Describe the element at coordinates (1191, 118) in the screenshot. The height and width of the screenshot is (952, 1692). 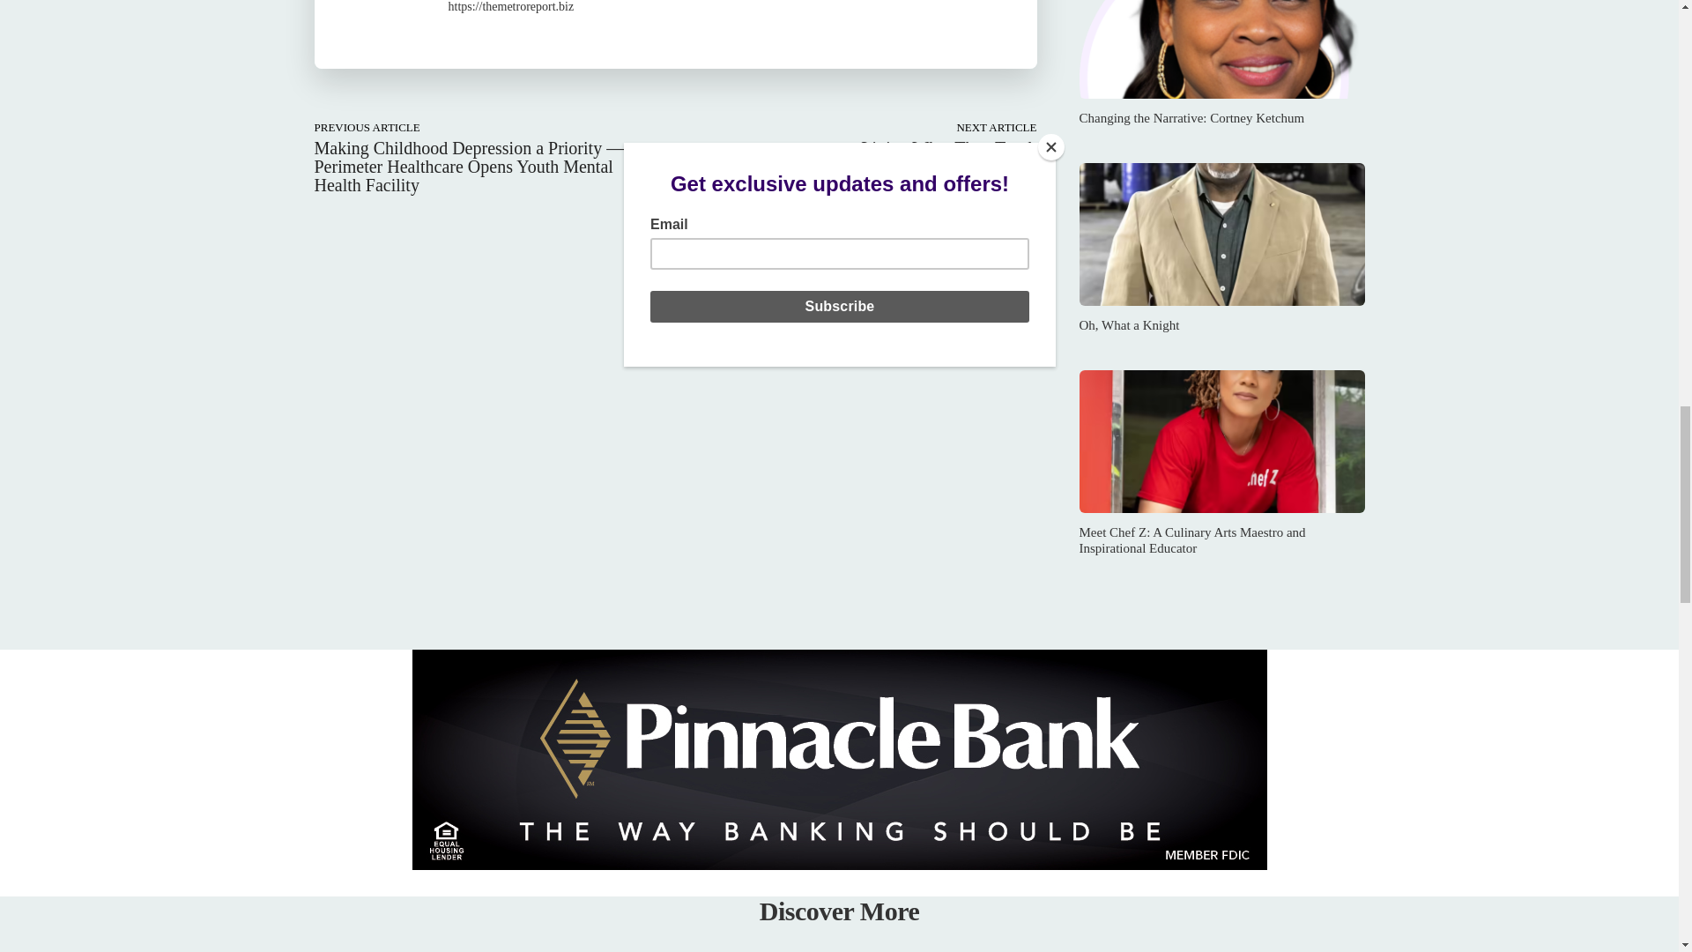
I see `Changing the Narrative: Cortney Ketchum` at that location.